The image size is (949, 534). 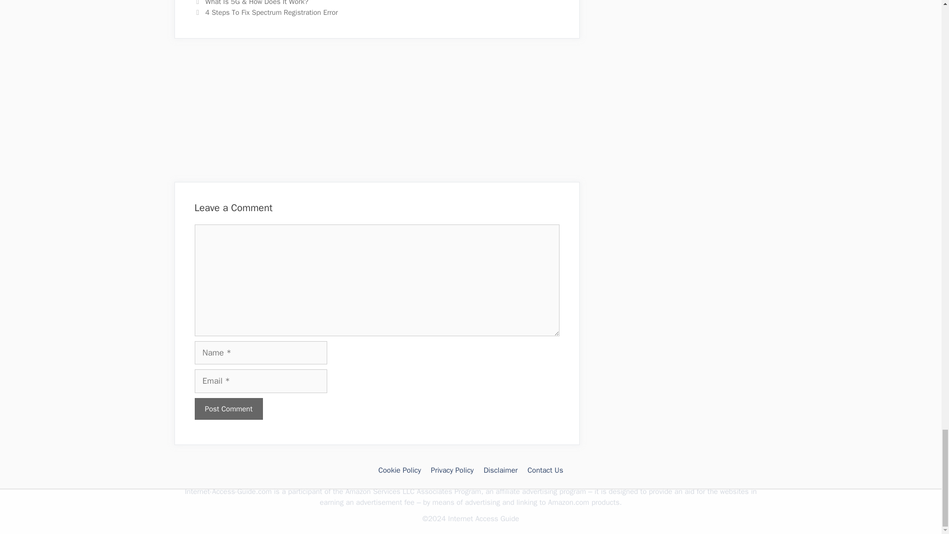 I want to click on Next, so click(x=266, y=12).